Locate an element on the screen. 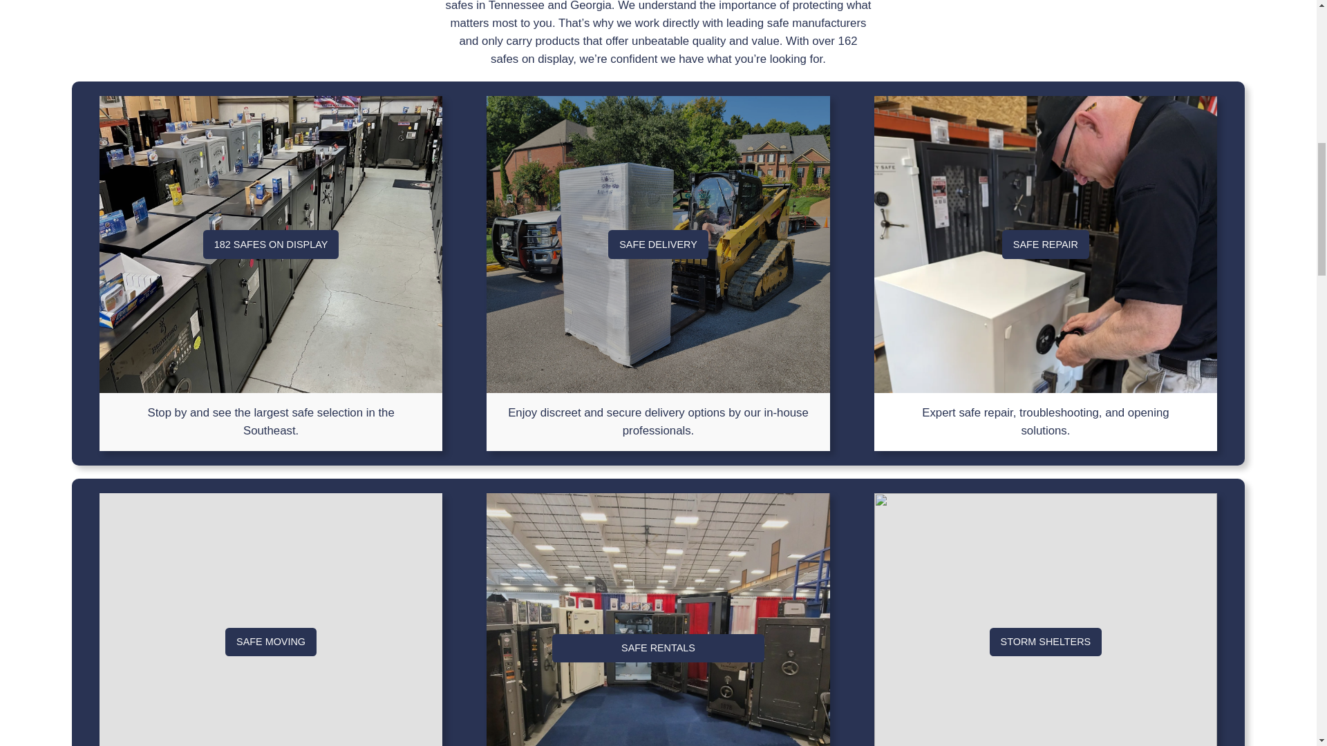  SAFE REPAIR is located at coordinates (1045, 244).